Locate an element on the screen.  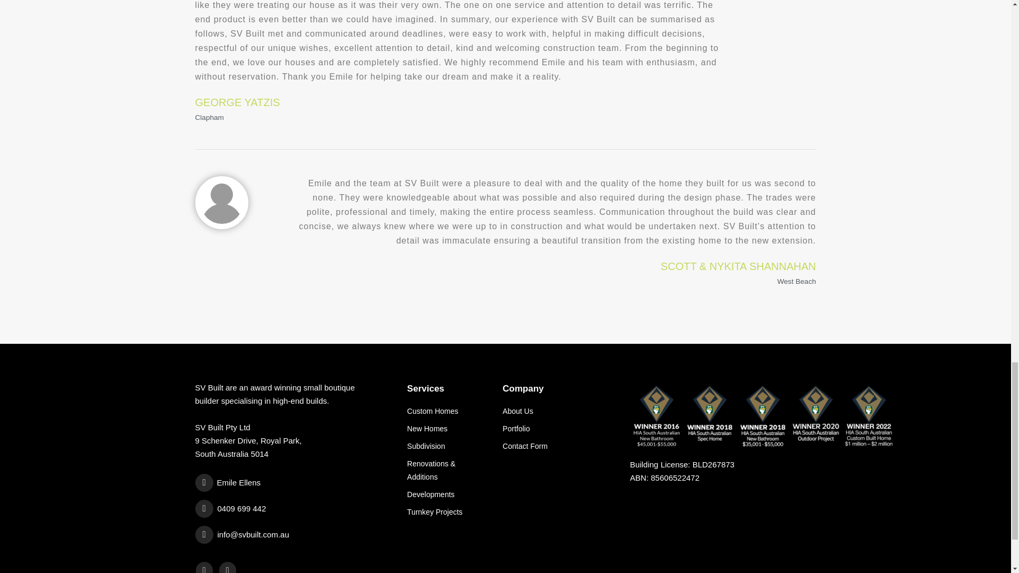
Subdivision is located at coordinates (447, 447).